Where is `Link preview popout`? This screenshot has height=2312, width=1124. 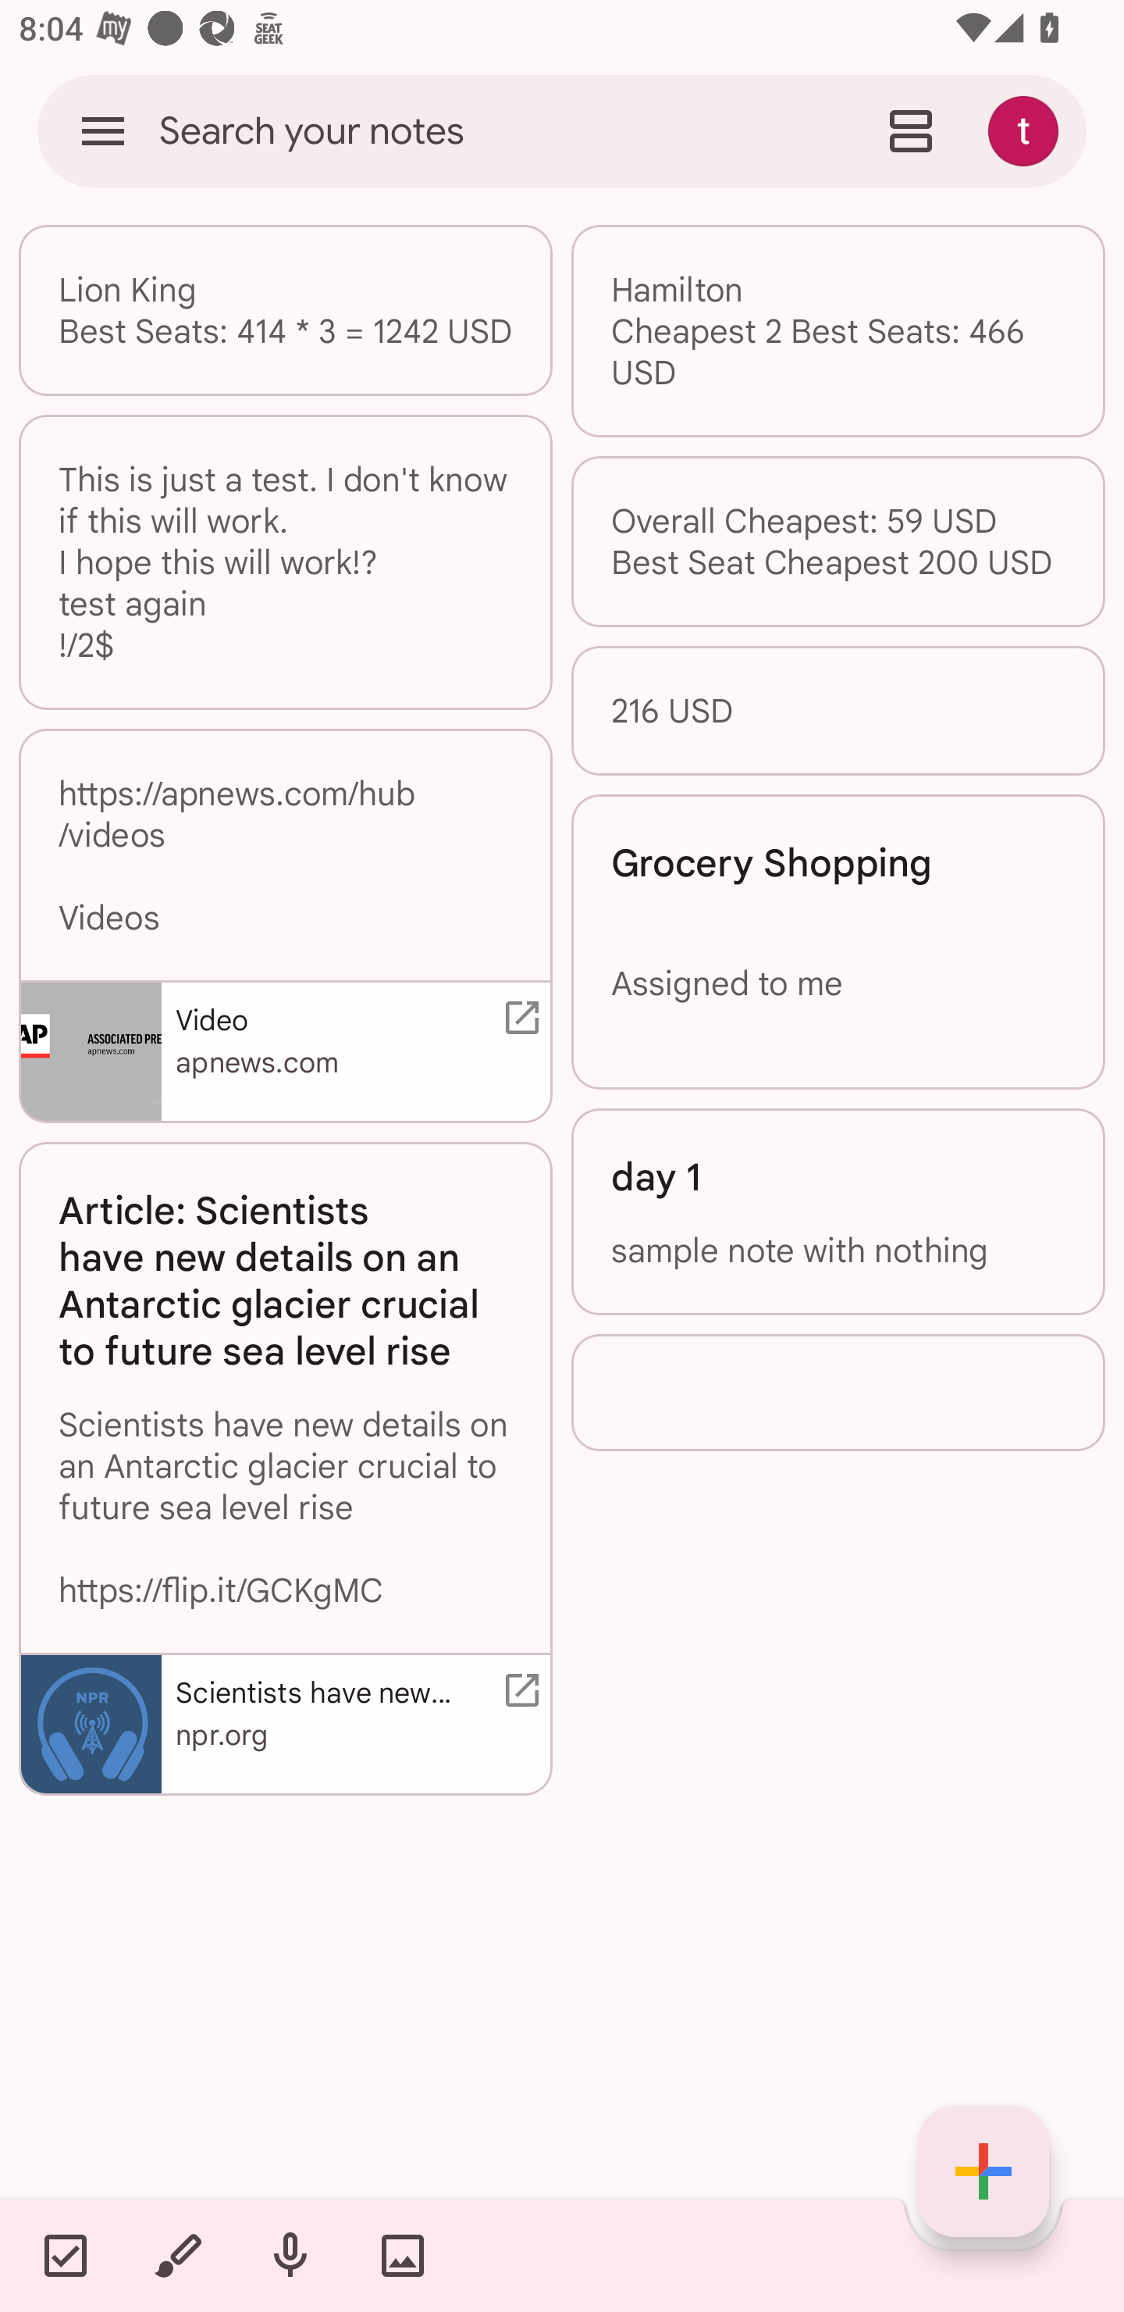
Link preview popout is located at coordinates (517, 1690).